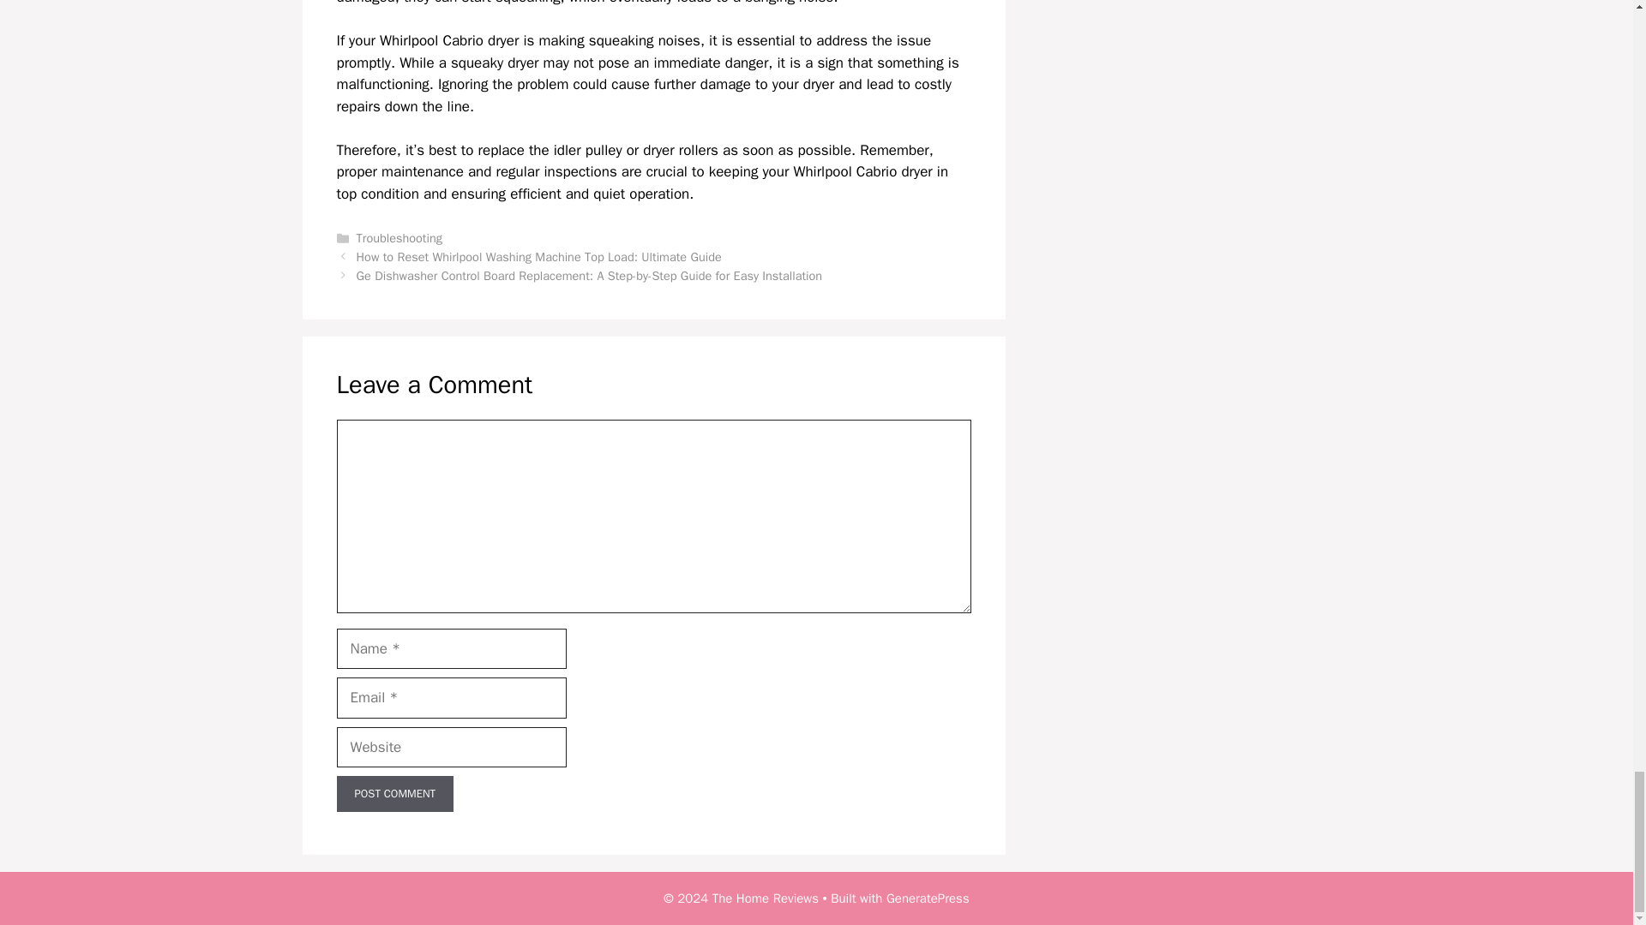 This screenshot has height=925, width=1646. What do you see at coordinates (394, 794) in the screenshot?
I see `Post Comment` at bounding box center [394, 794].